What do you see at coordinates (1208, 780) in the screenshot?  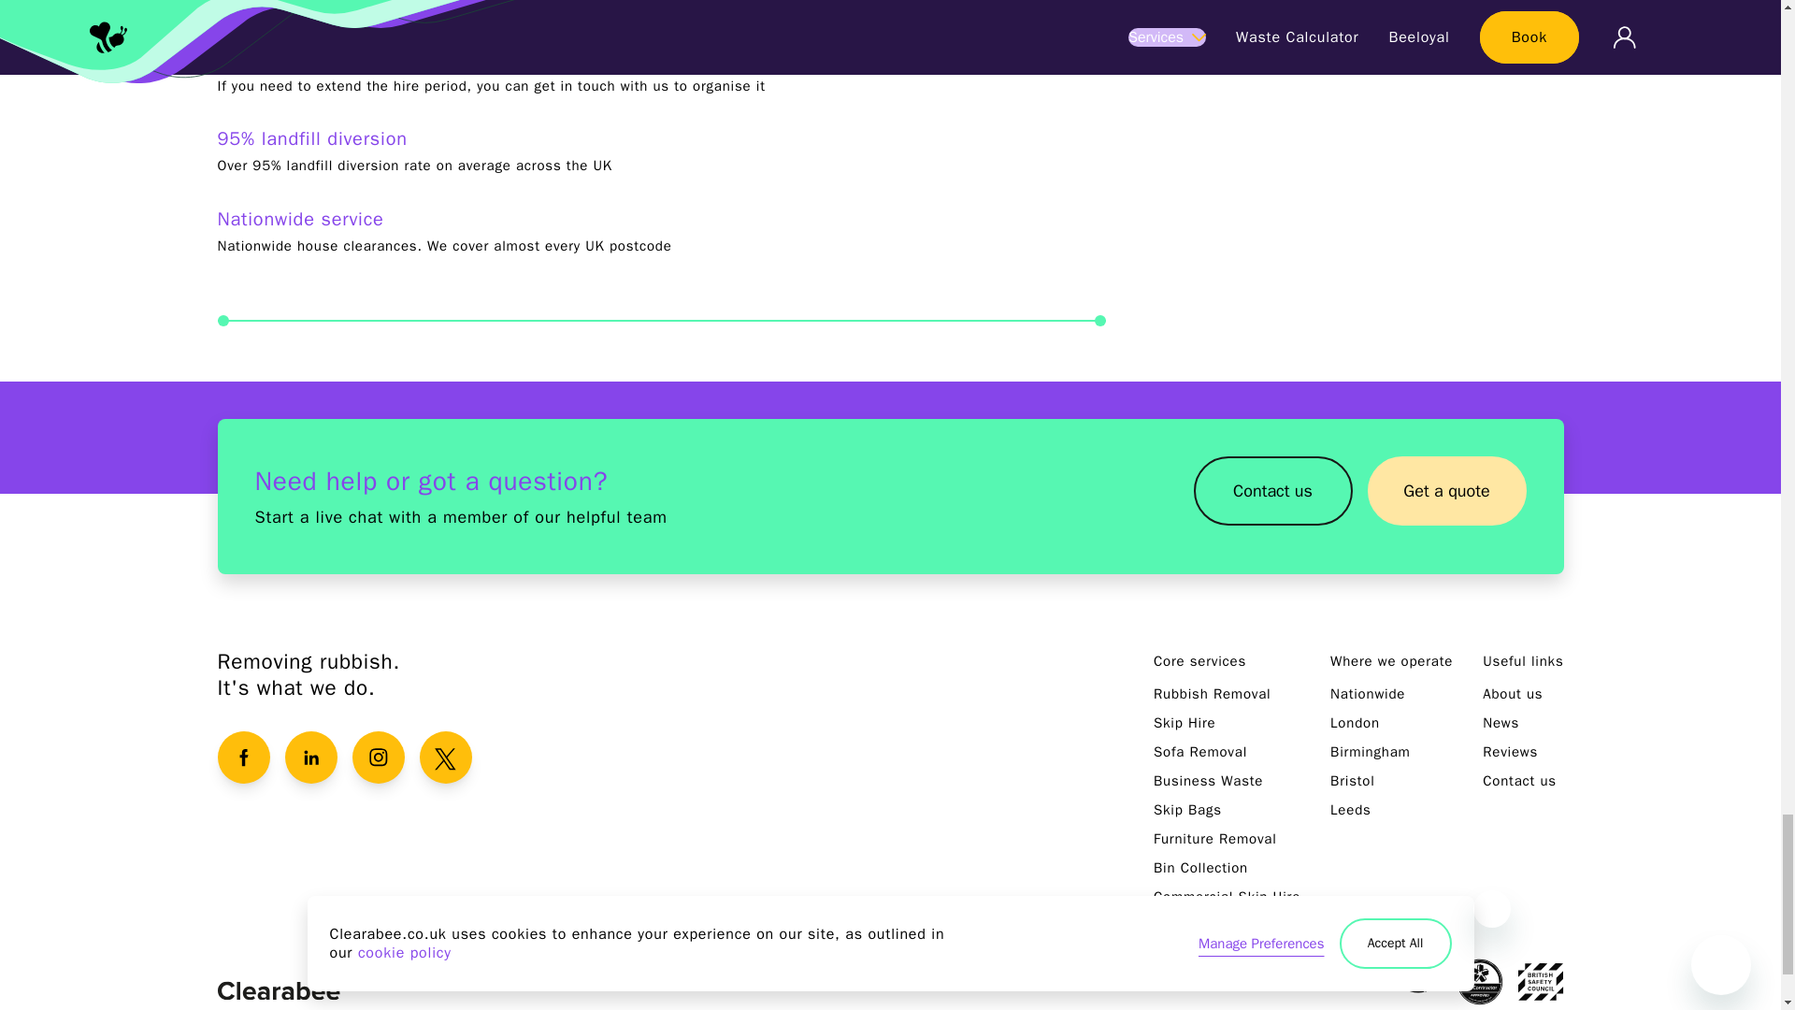 I see `Business Waste` at bounding box center [1208, 780].